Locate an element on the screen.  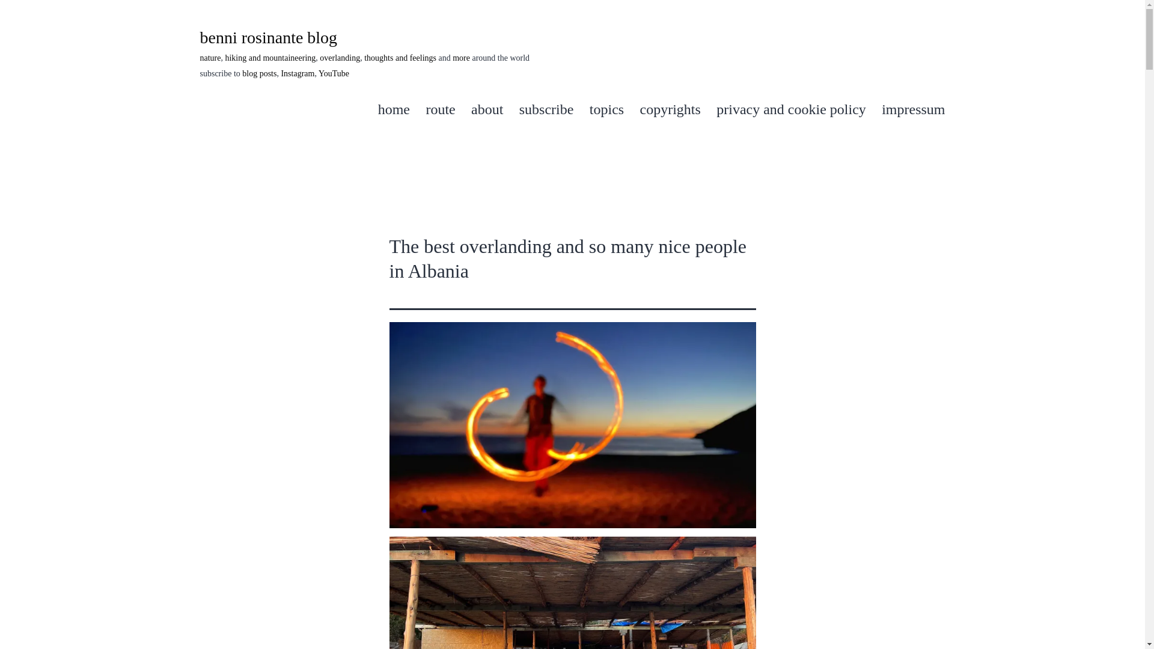
topics is located at coordinates (607, 109).